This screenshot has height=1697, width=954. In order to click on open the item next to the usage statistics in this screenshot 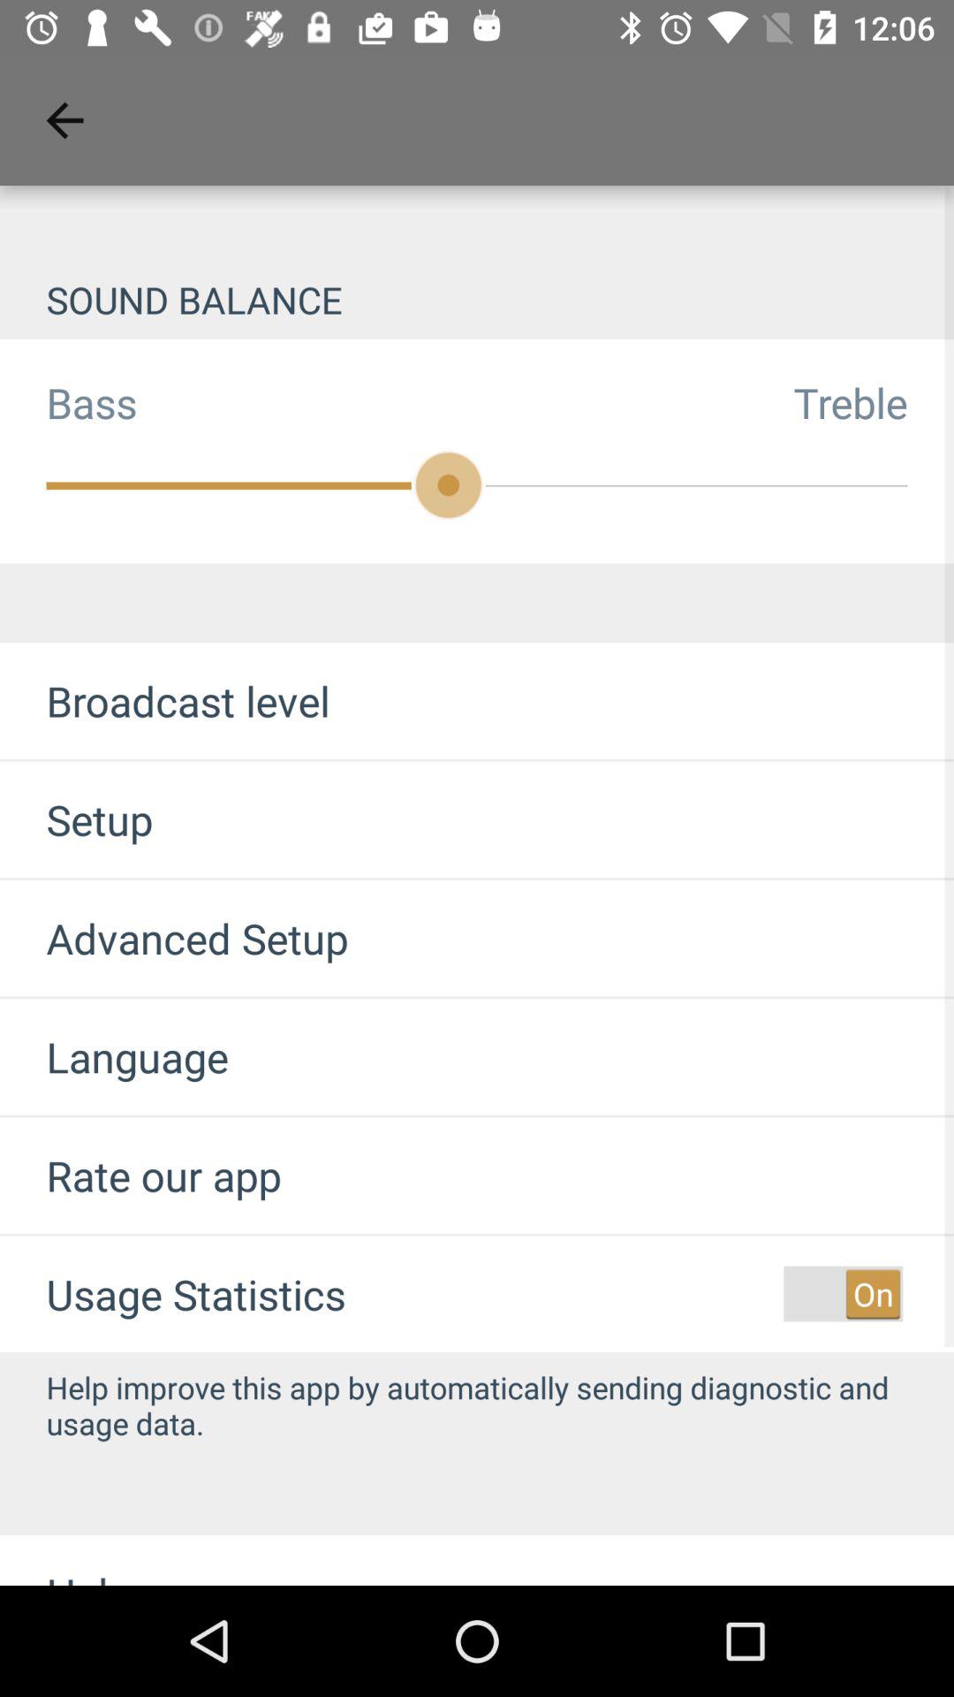, I will do `click(843, 1294)`.